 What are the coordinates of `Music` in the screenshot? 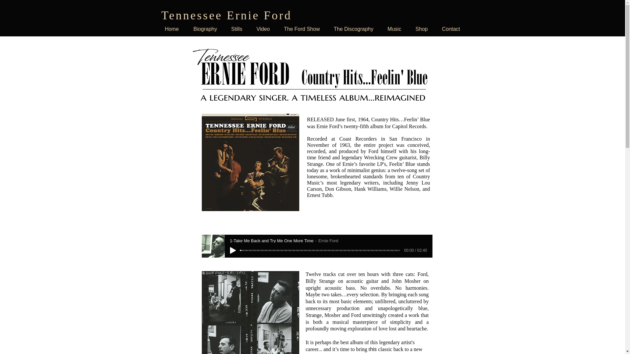 It's located at (394, 29).